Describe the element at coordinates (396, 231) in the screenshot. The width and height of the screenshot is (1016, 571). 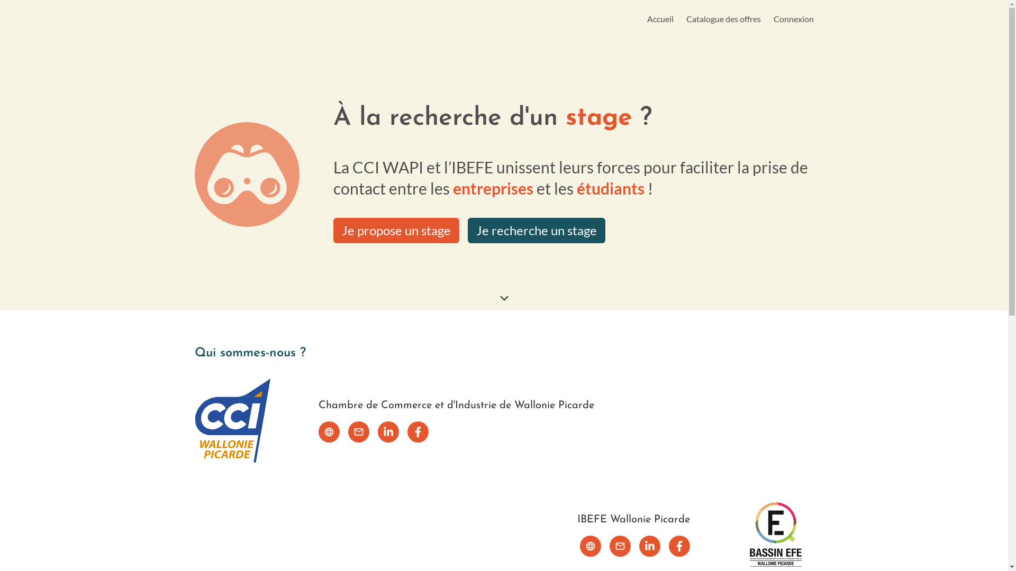
I see `Je propose un stage` at that location.